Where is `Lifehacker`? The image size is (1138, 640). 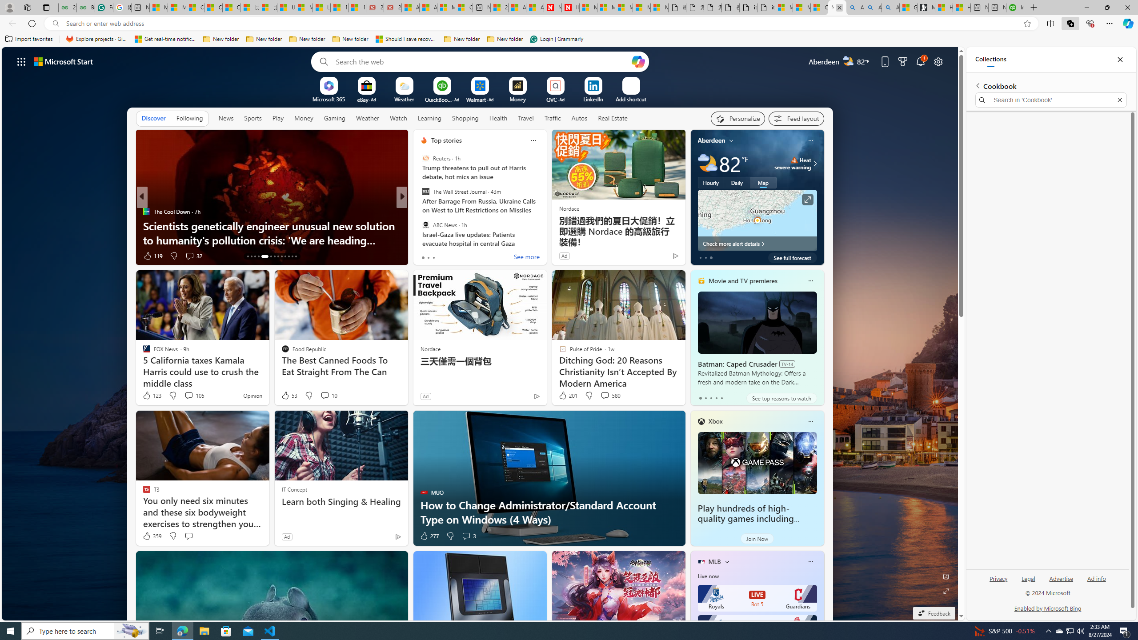 Lifehacker is located at coordinates (420, 212).